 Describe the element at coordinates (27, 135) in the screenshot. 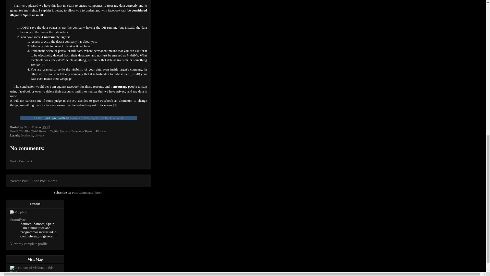

I see `facebook` at that location.